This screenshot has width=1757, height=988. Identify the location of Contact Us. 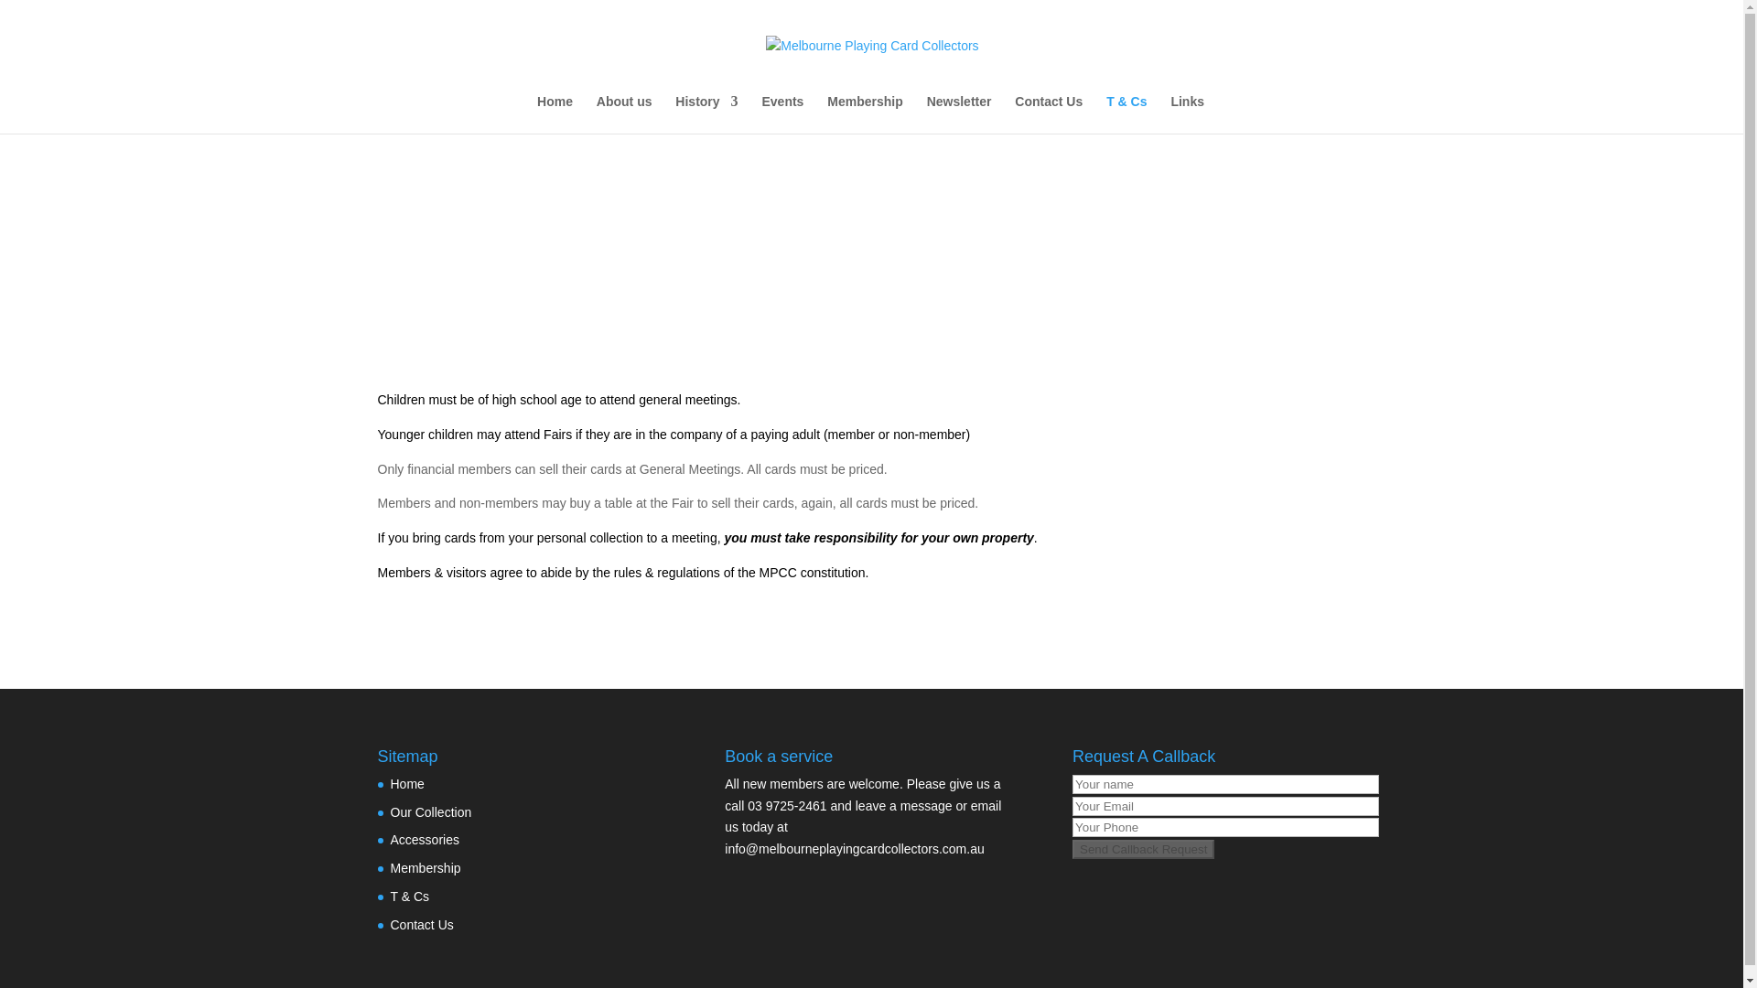
(1049, 113).